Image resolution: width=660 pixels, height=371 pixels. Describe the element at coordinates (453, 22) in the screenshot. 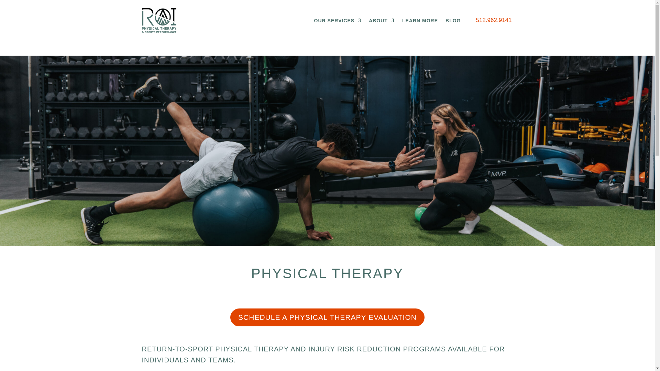

I see `BLOG` at that location.